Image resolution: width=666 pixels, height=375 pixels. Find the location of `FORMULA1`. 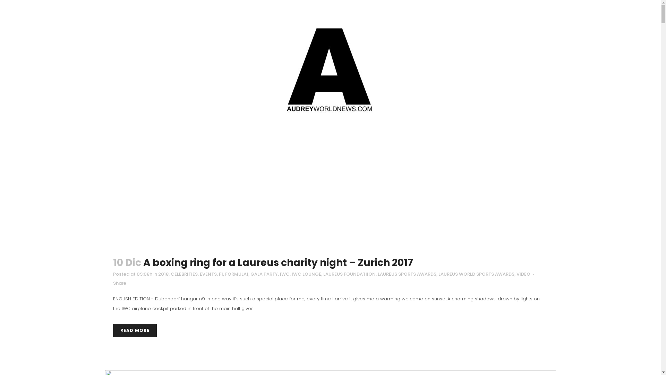

FORMULA1 is located at coordinates (237, 274).